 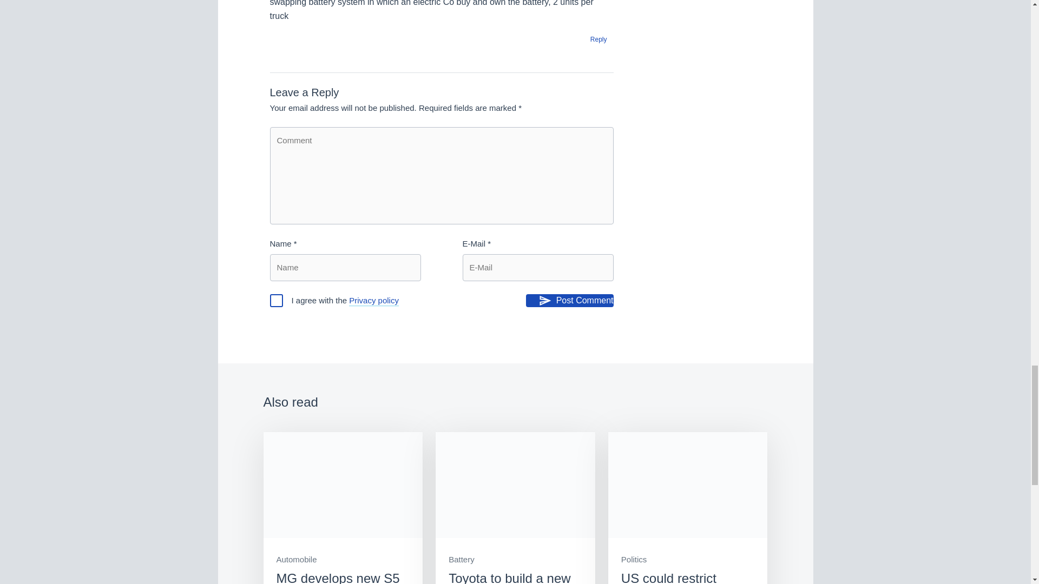 What do you see at coordinates (515, 508) in the screenshot?
I see `Toyota to build a new EV battery plant in Japan` at bounding box center [515, 508].